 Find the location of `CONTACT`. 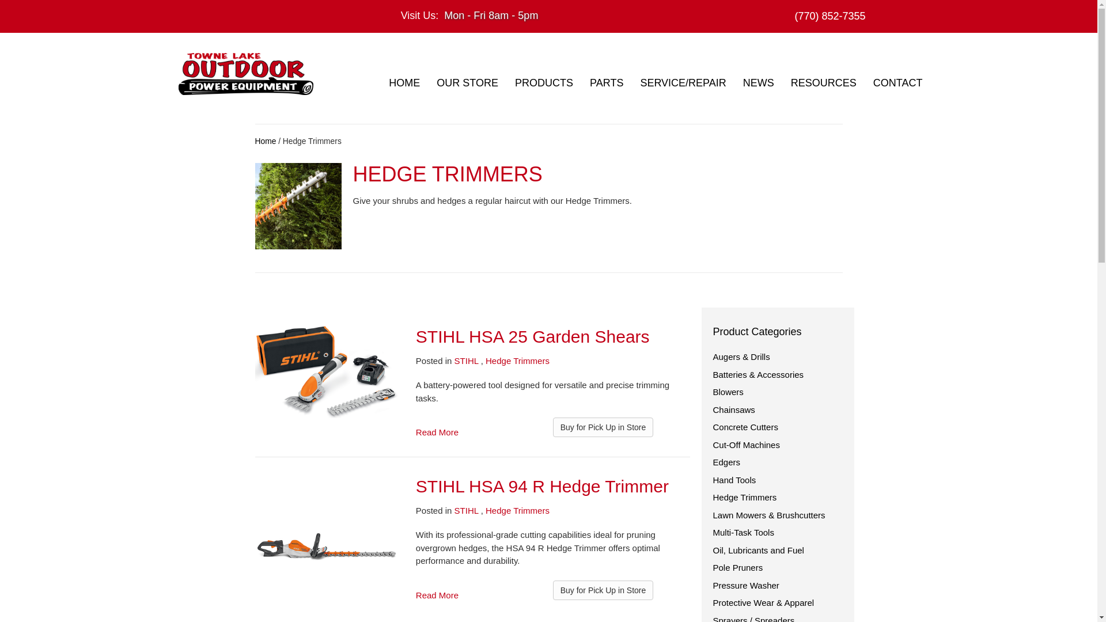

CONTACT is located at coordinates (897, 83).